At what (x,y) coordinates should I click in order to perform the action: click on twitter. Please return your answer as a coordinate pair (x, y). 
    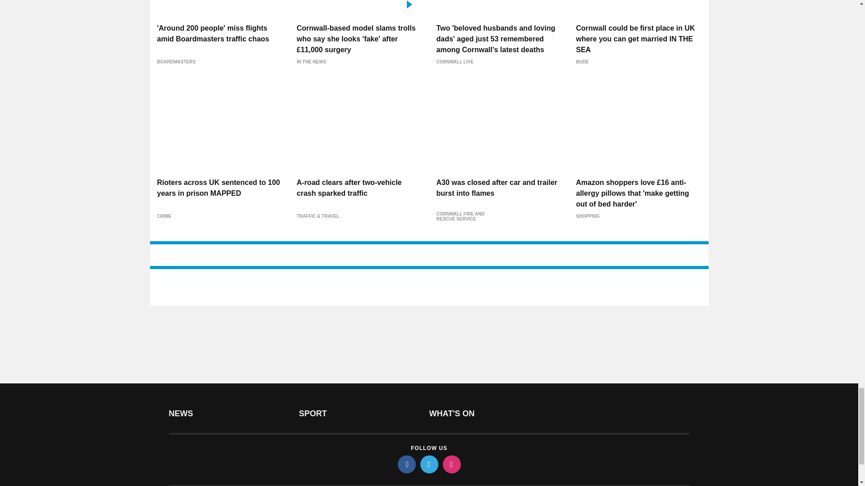
    Looking at the image, I should click on (428, 464).